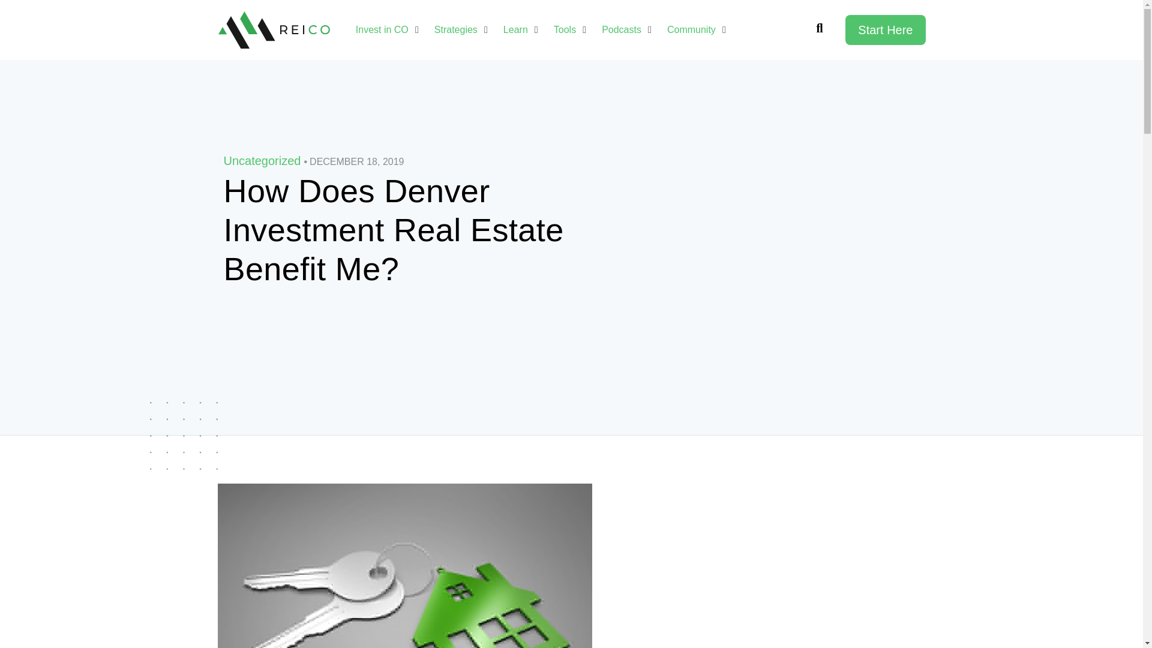  Describe the element at coordinates (456, 29) in the screenshot. I see `Strategies` at that location.